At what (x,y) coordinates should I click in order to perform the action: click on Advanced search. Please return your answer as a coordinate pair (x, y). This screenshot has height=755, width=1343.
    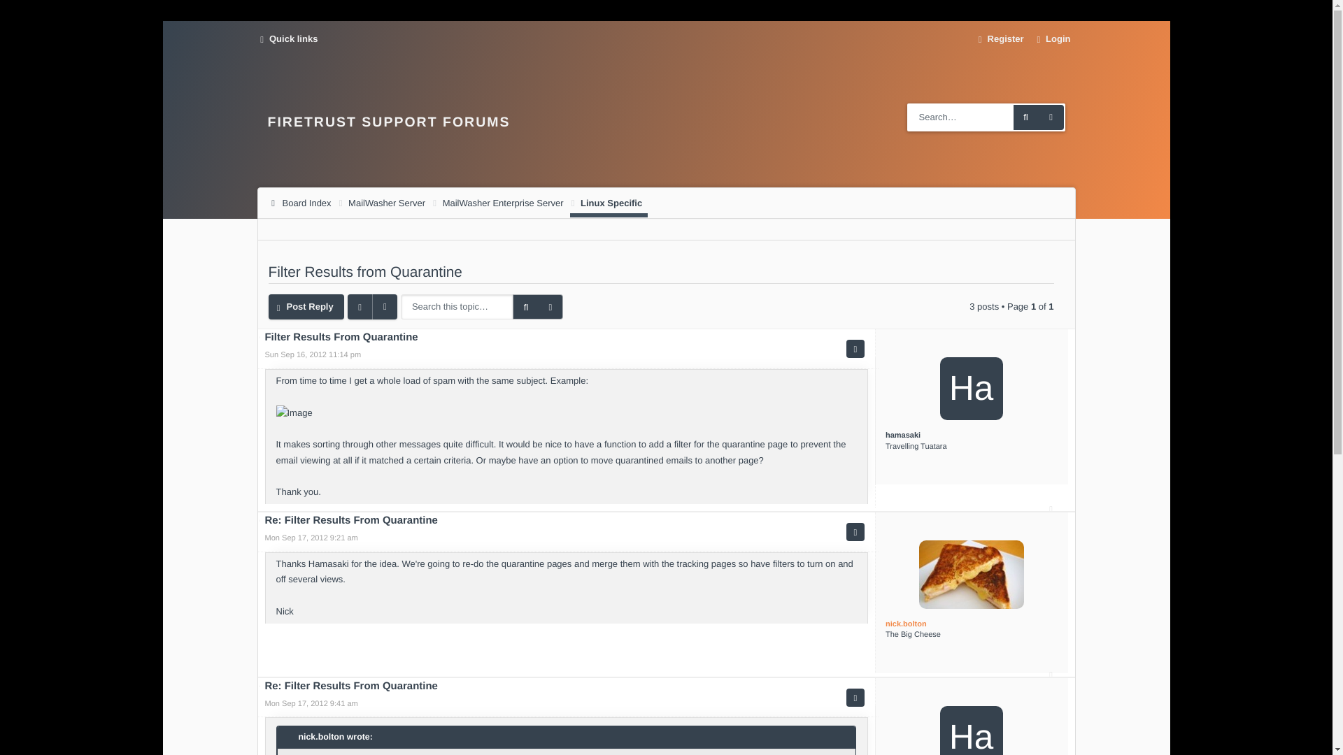
    Looking at the image, I should click on (1051, 117).